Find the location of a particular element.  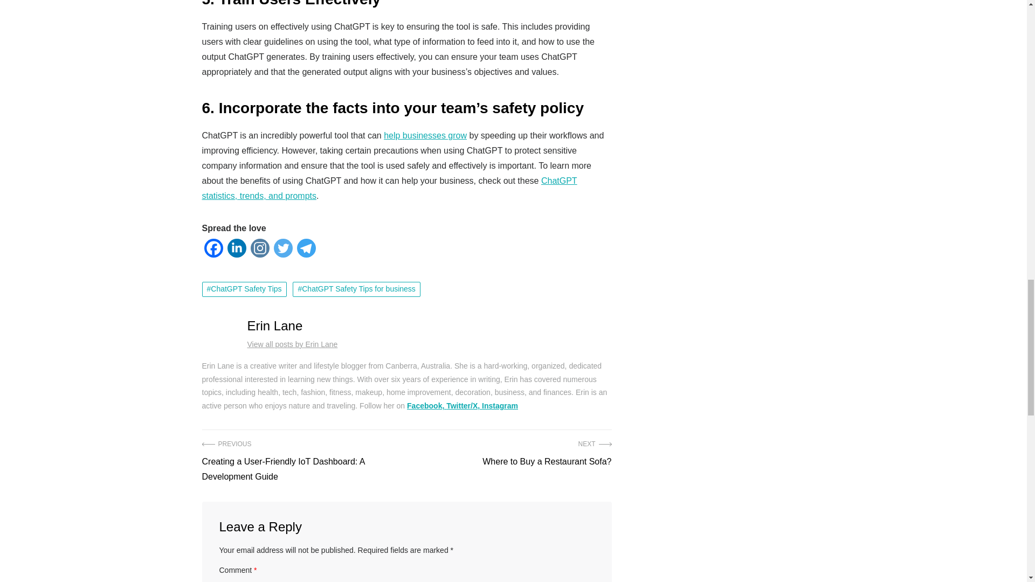

ChatGPT Safety Tips is located at coordinates (244, 289).